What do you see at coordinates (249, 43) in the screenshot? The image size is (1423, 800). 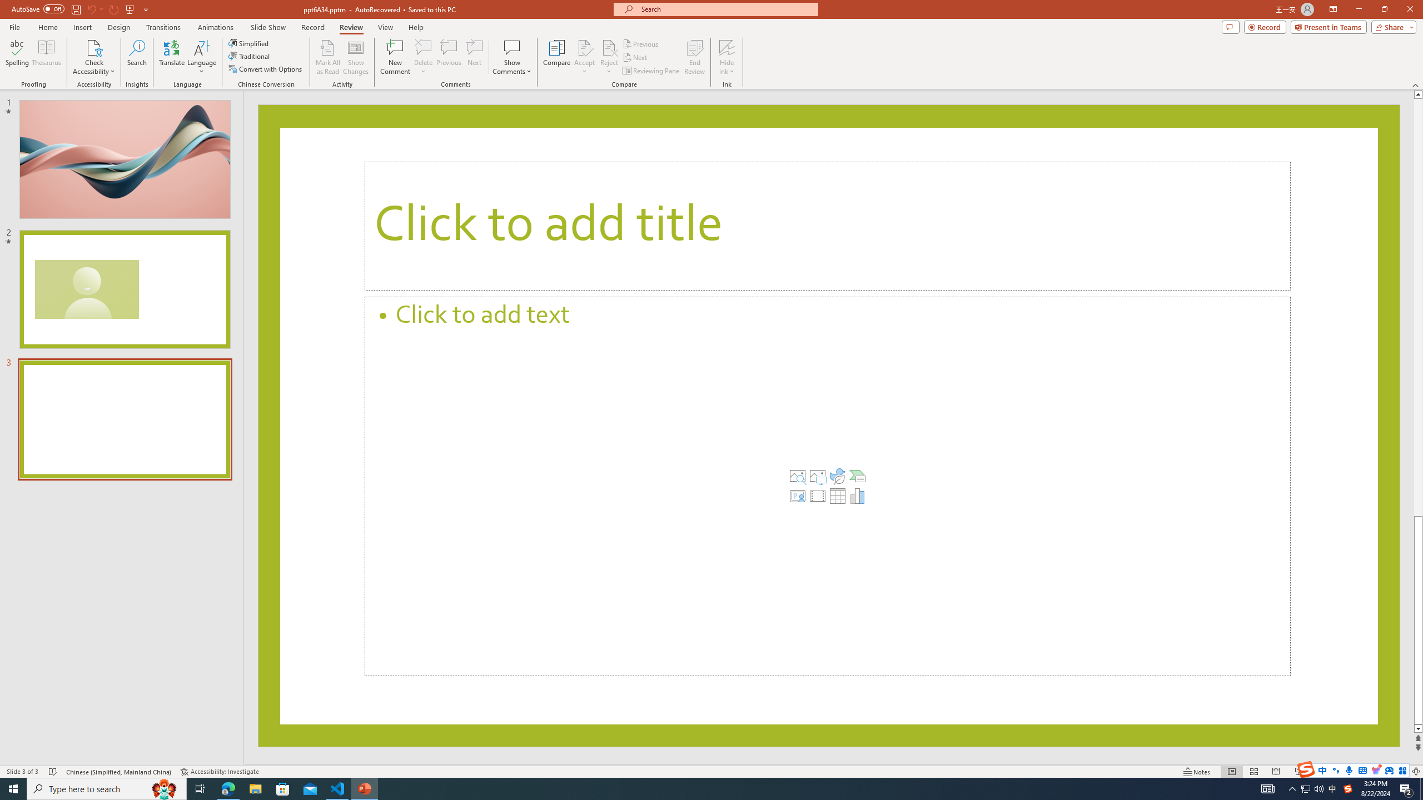 I see `Simplified` at bounding box center [249, 43].